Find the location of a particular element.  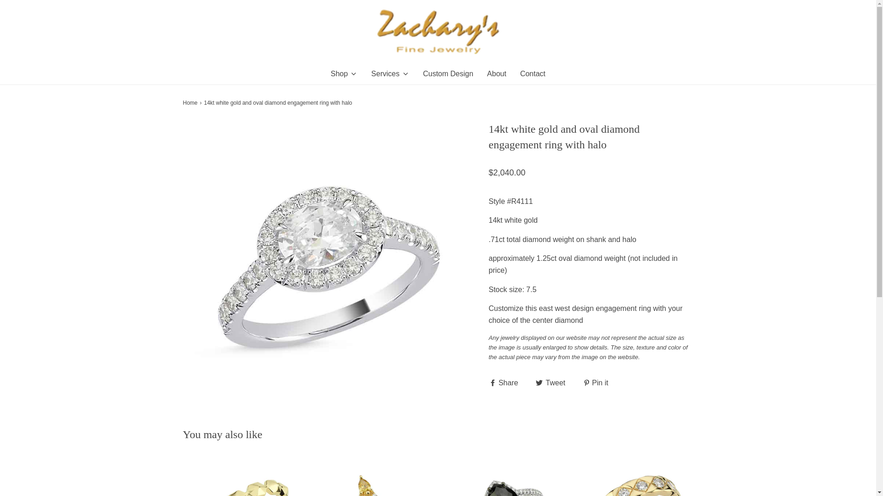

Shop is located at coordinates (344, 73).